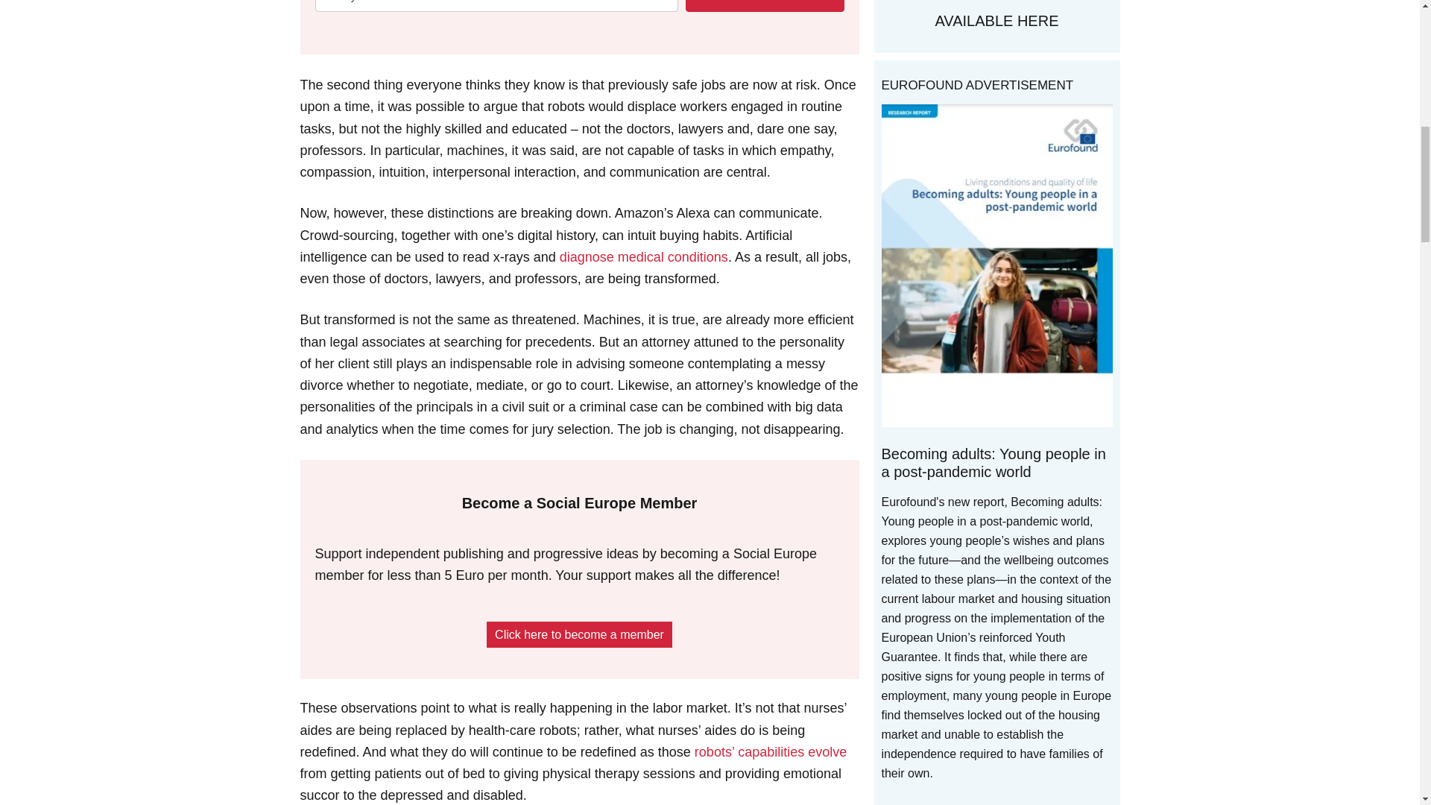 This screenshot has width=1431, height=805. What do you see at coordinates (644, 256) in the screenshot?
I see `diagnose medical conditions` at bounding box center [644, 256].